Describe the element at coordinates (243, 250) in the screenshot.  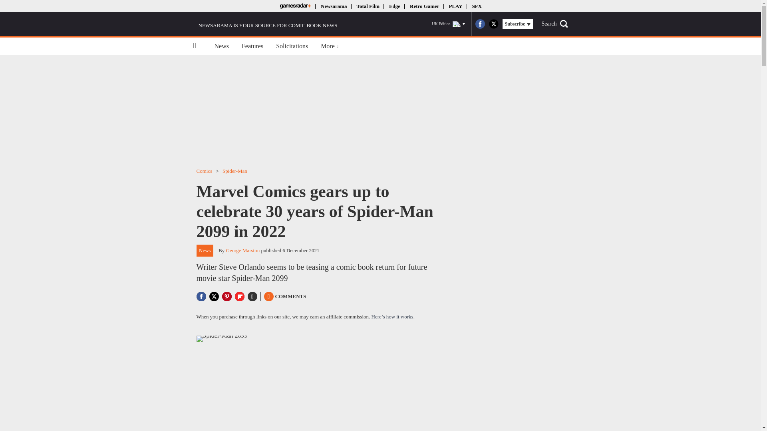
I see `George Marston` at that location.